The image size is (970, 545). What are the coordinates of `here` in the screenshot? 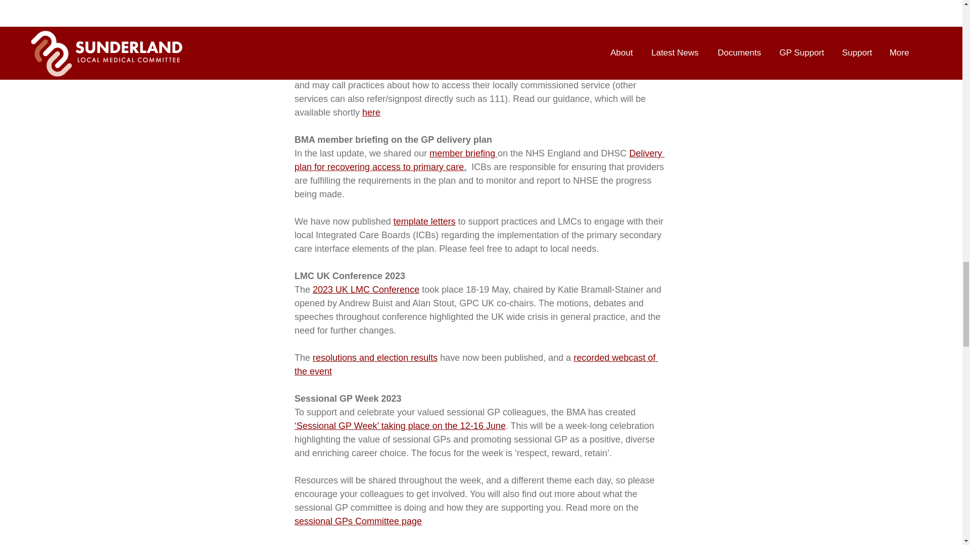 It's located at (371, 112).